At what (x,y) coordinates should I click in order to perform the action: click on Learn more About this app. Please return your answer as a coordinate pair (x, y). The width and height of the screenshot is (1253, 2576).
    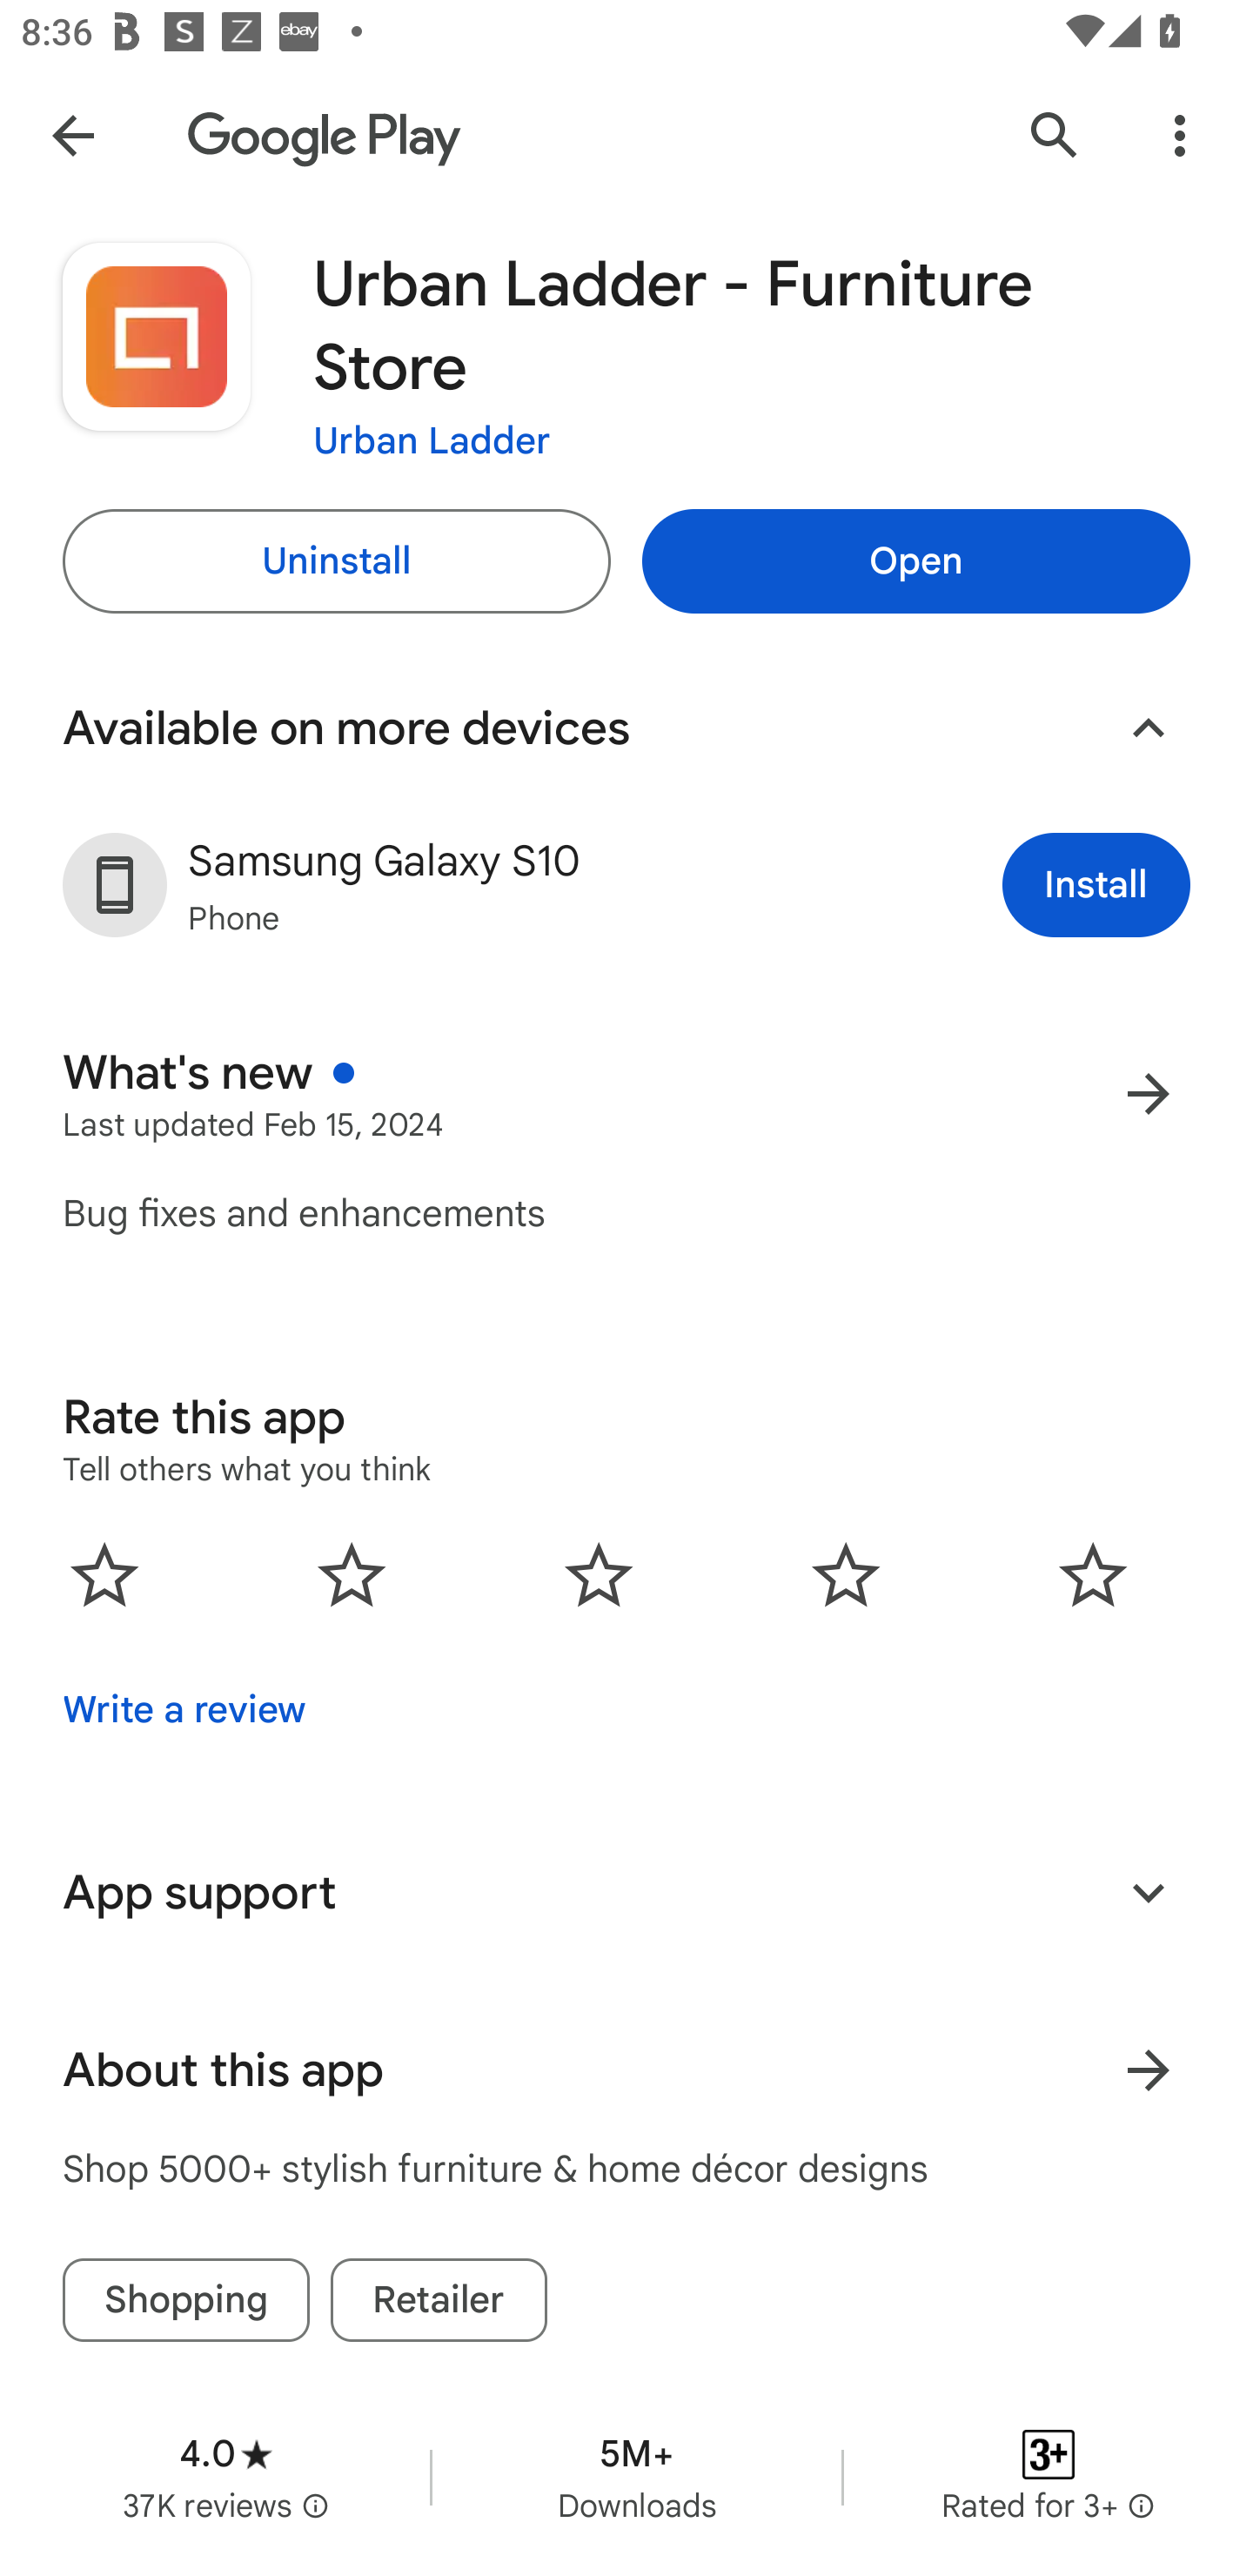
    Looking at the image, I should click on (1149, 2070).